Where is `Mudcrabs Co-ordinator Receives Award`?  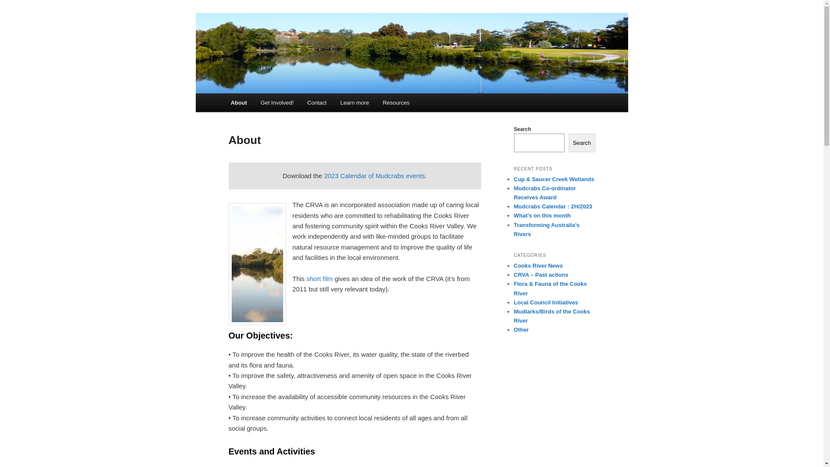
Mudcrabs Co-ordinator Receives Award is located at coordinates (545, 193).